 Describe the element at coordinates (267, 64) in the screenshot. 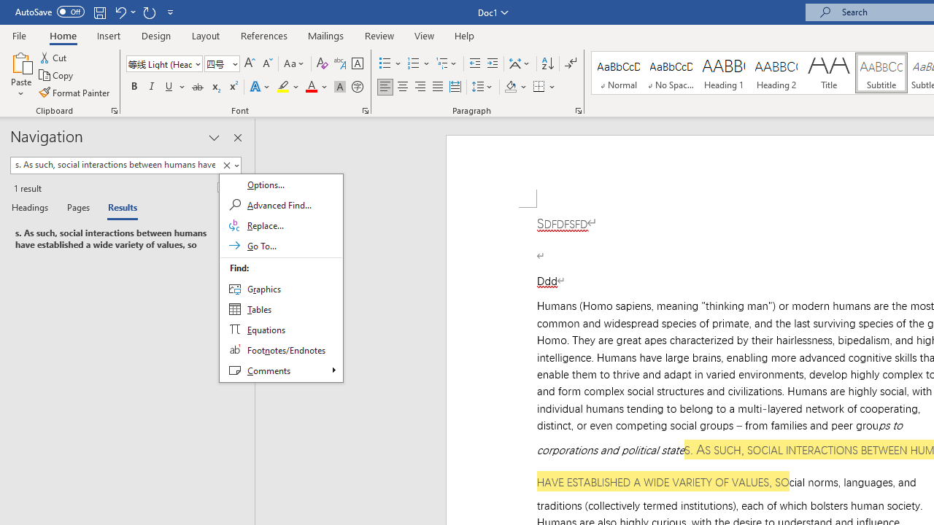

I see `Shrink Font` at that location.